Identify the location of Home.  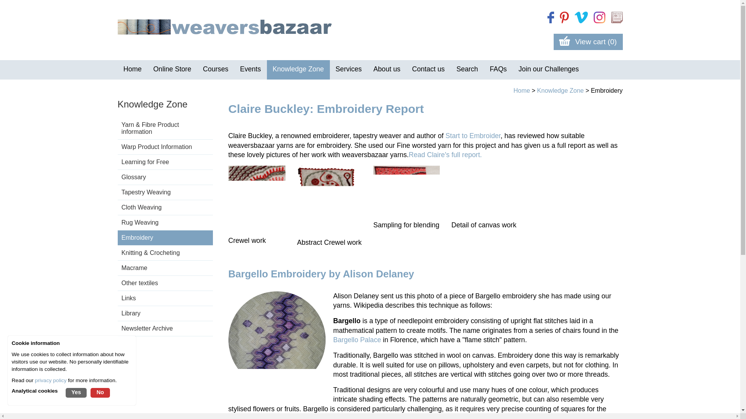
(132, 70).